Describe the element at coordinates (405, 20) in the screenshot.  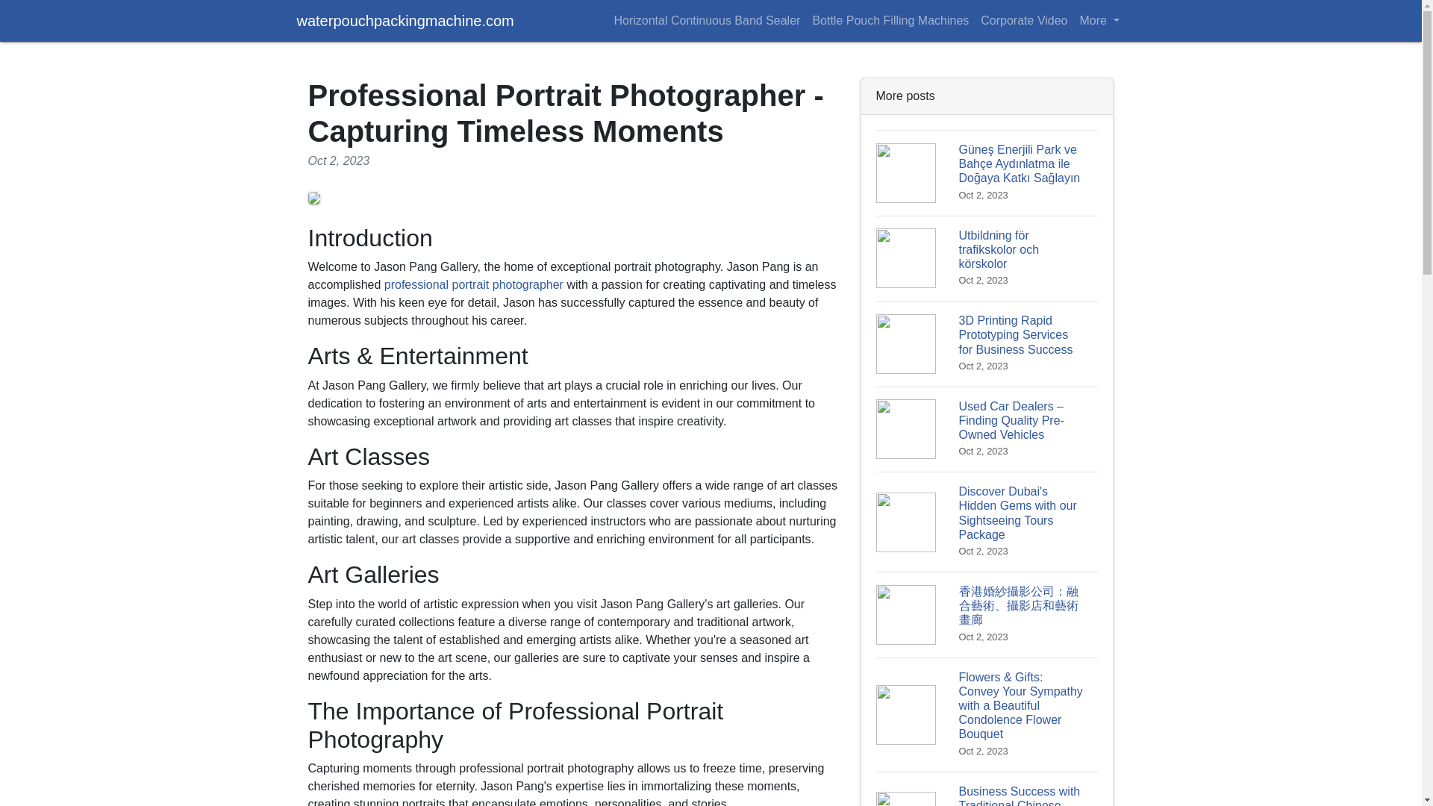
I see `waterpouchpackingmachine.com` at that location.